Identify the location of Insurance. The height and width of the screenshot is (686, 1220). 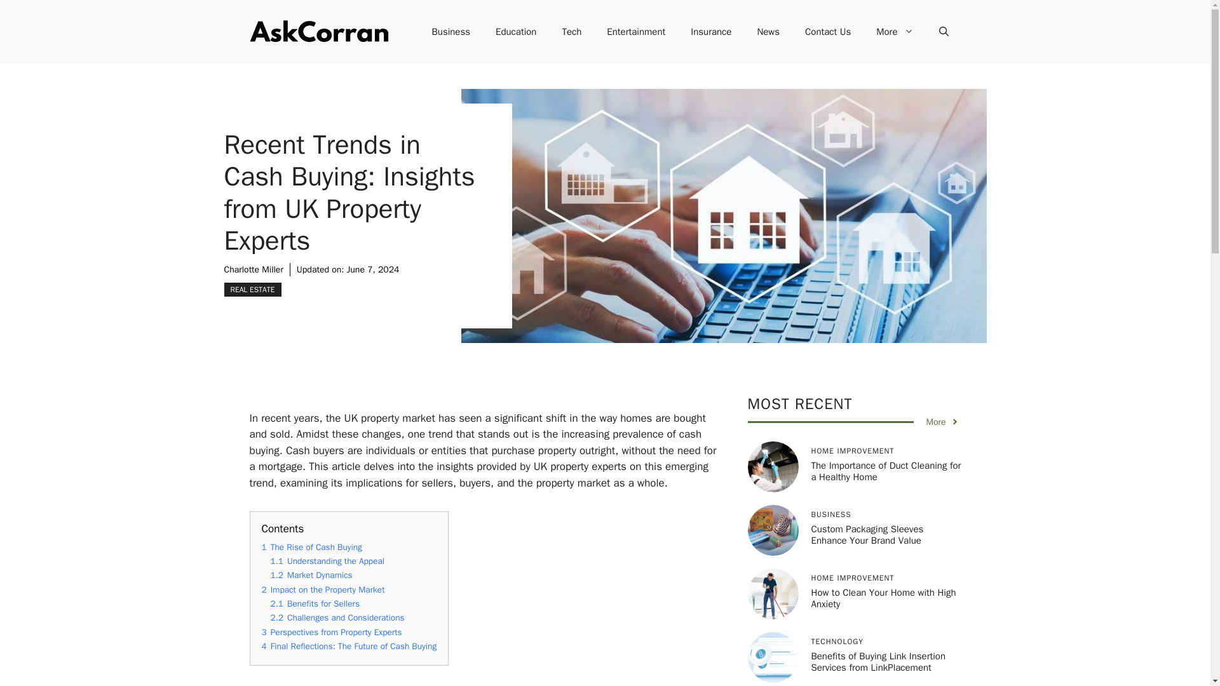
(711, 32).